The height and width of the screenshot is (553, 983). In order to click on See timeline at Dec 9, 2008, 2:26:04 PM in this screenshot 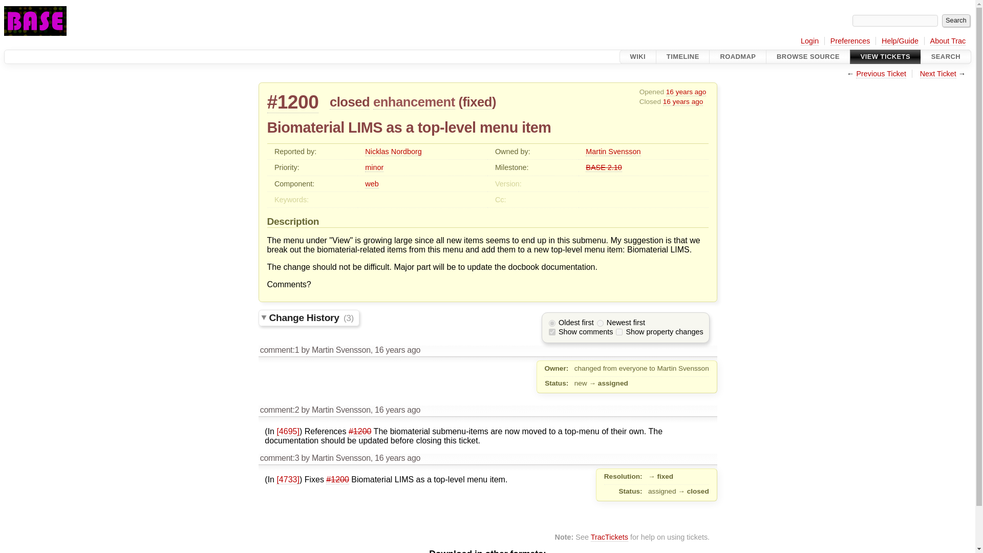, I will do `click(397, 410)`.